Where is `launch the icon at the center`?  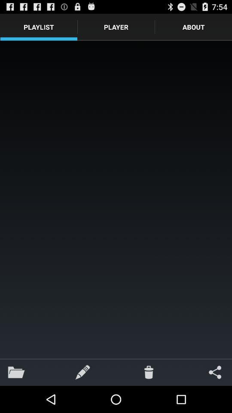
launch the icon at the center is located at coordinates (116, 200).